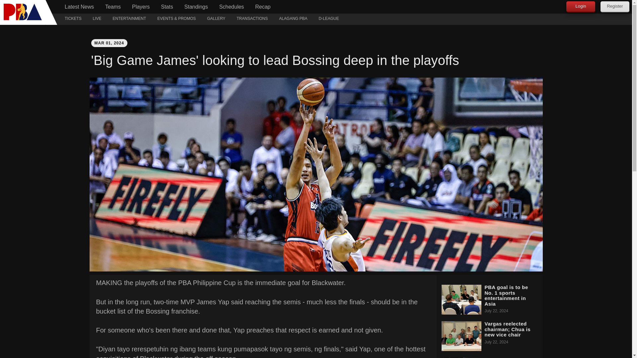  I want to click on LIVE, so click(97, 19).